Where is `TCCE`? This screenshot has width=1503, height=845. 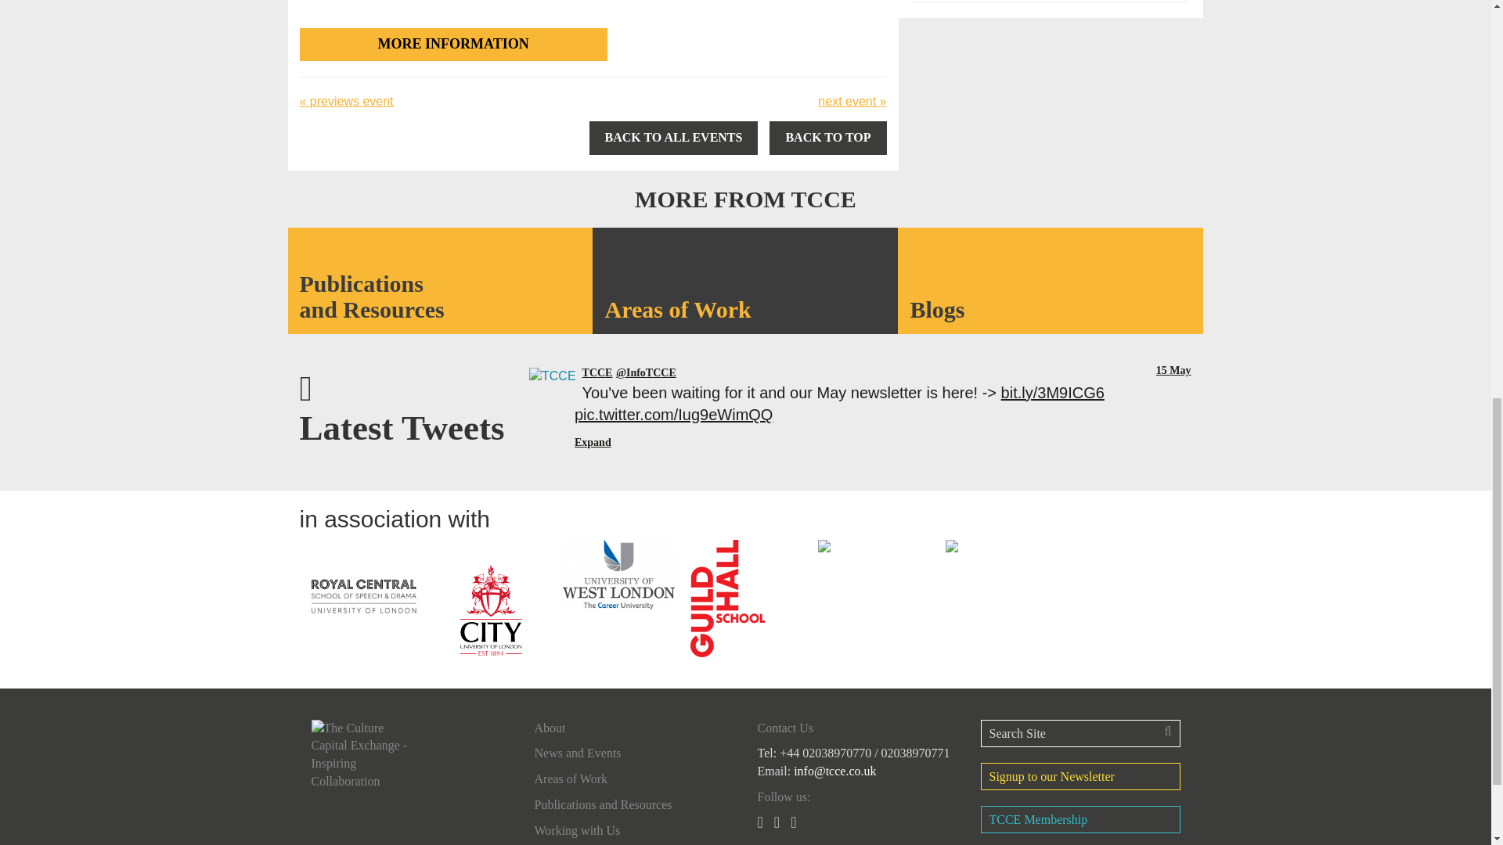 TCCE is located at coordinates (598, 372).